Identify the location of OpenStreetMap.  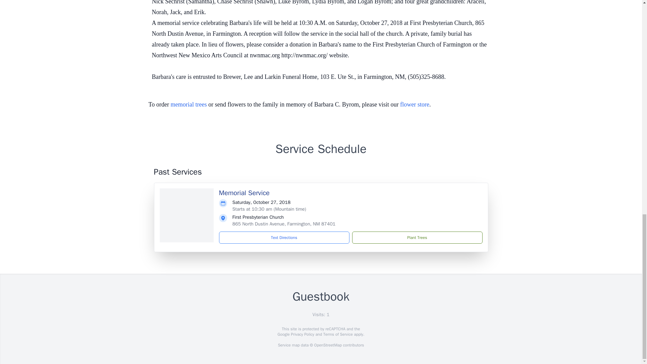
(328, 345).